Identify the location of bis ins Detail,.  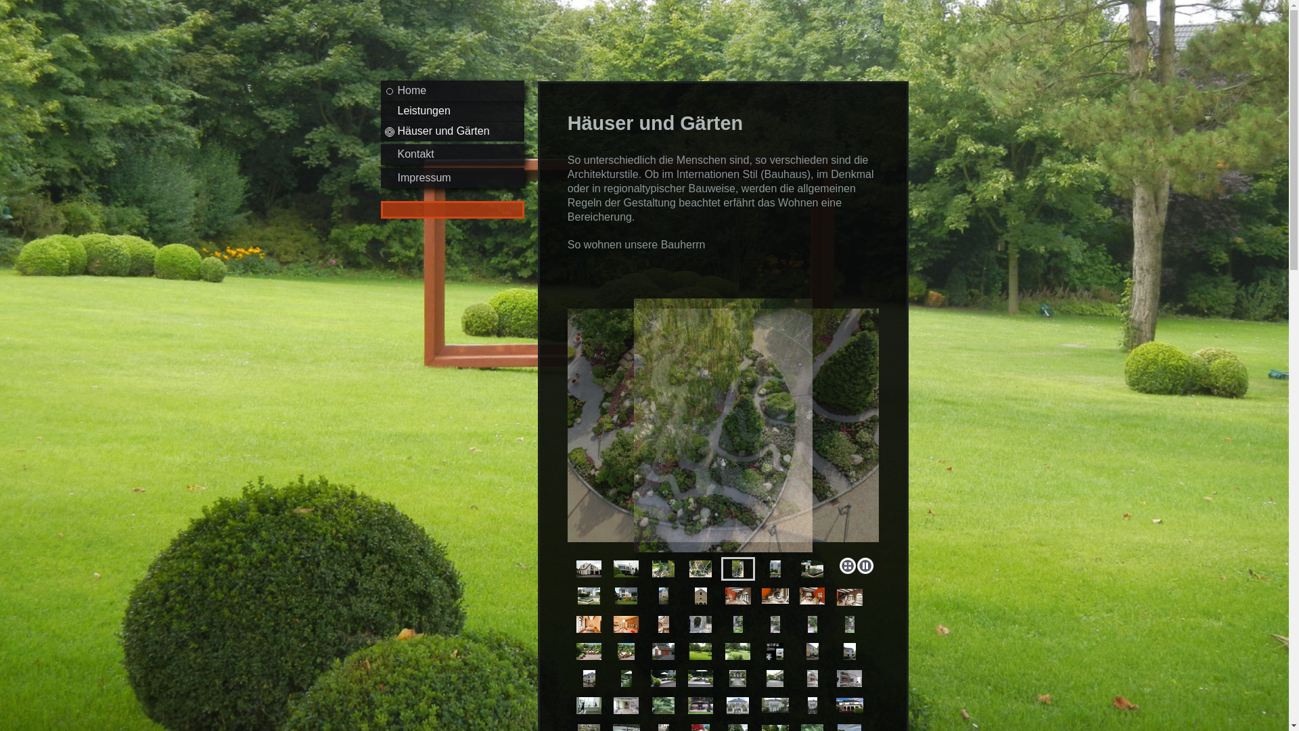
(589, 705).